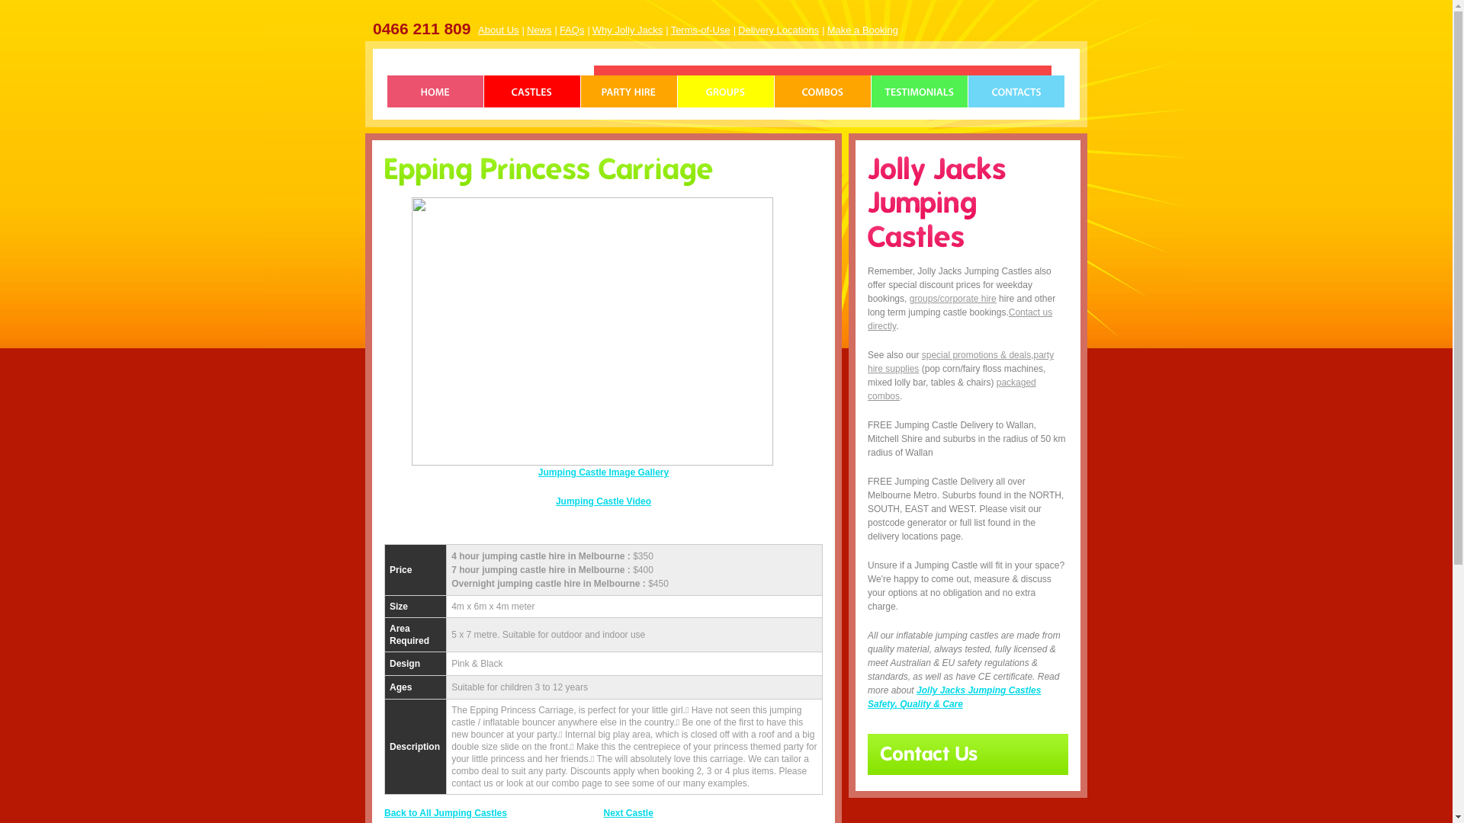  I want to click on groups/corporate hire, so click(953, 299).